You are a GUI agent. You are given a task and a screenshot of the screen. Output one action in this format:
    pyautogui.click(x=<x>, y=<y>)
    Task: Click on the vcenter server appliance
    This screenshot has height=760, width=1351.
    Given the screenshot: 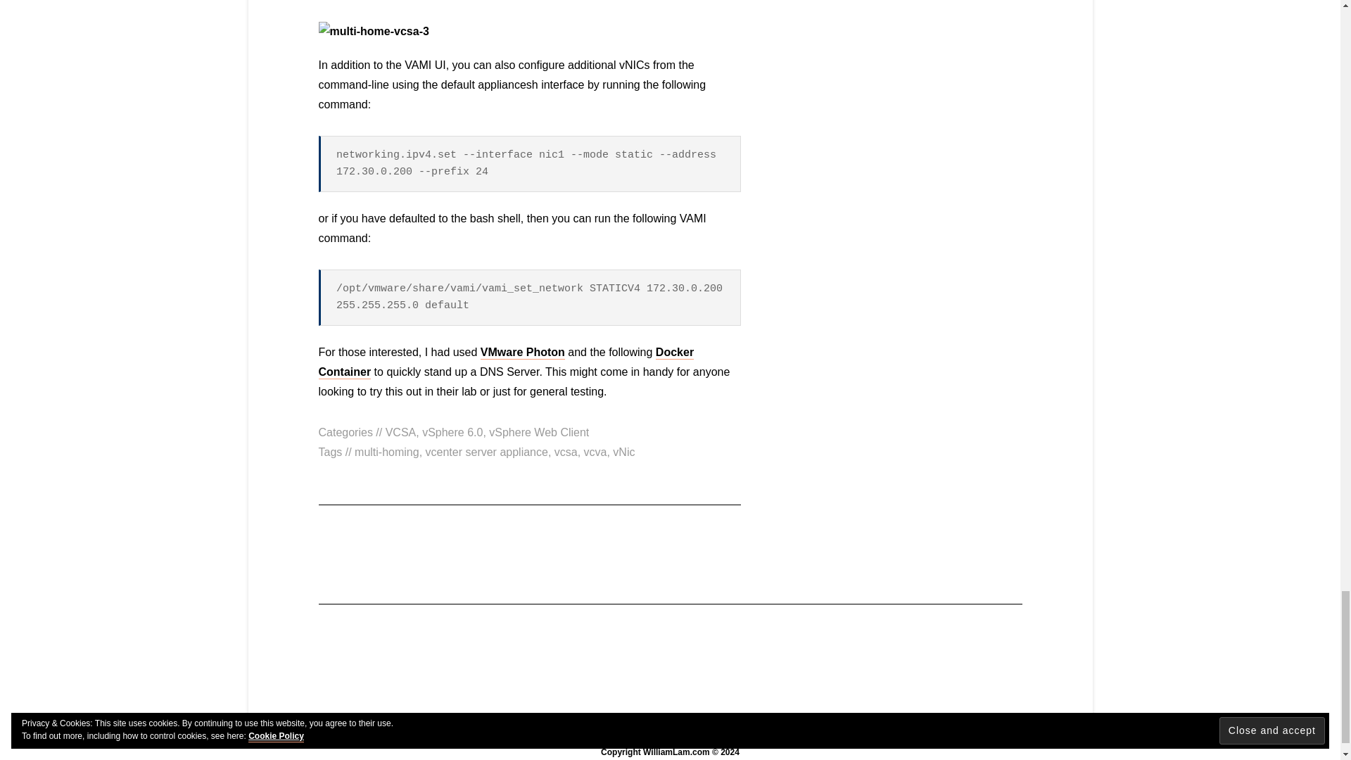 What is the action you would take?
    pyautogui.click(x=487, y=452)
    